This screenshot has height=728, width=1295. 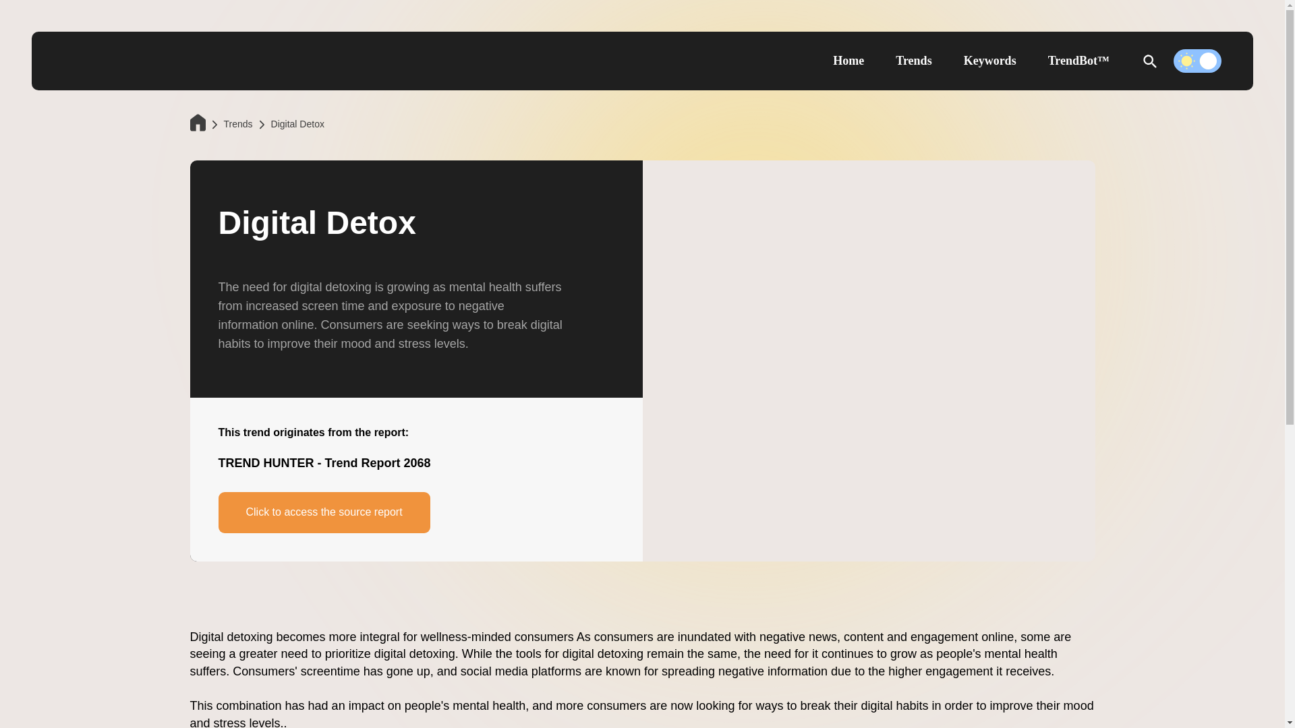 What do you see at coordinates (913, 61) in the screenshot?
I see `Trends` at bounding box center [913, 61].